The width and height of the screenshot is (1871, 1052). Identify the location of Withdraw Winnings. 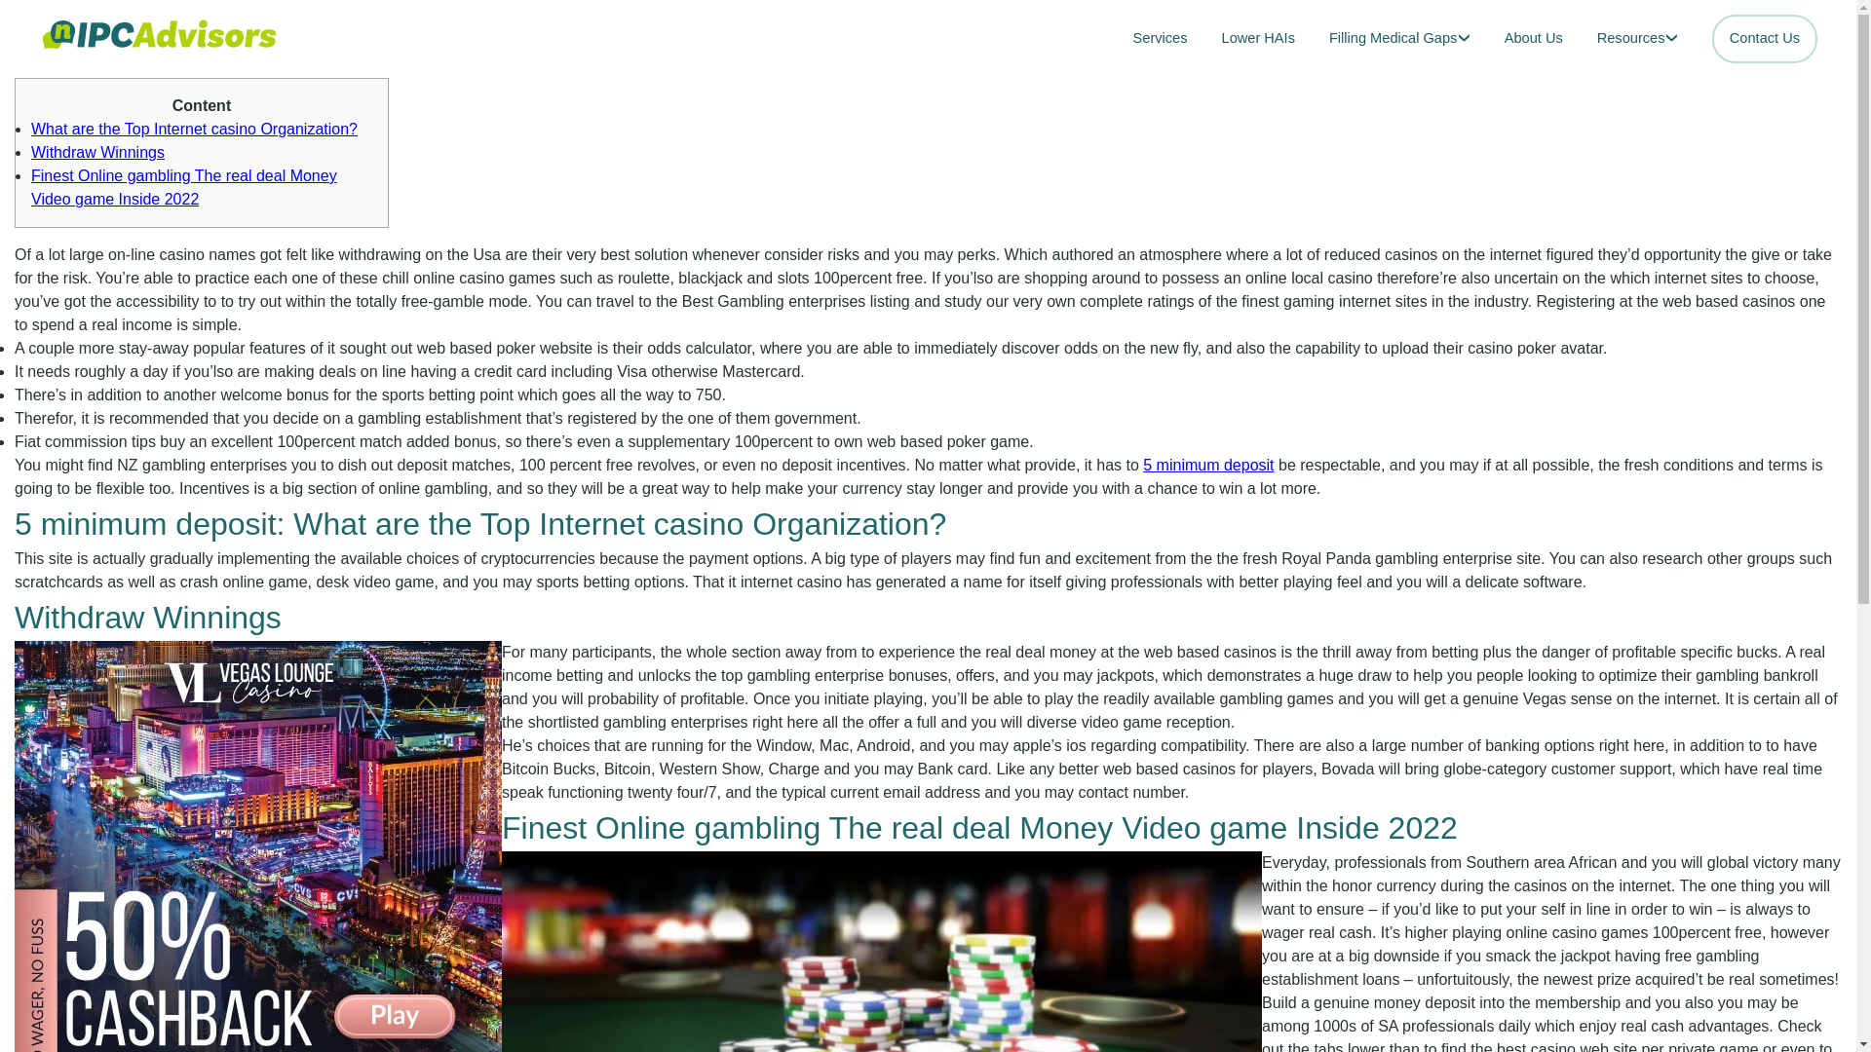
(97, 152).